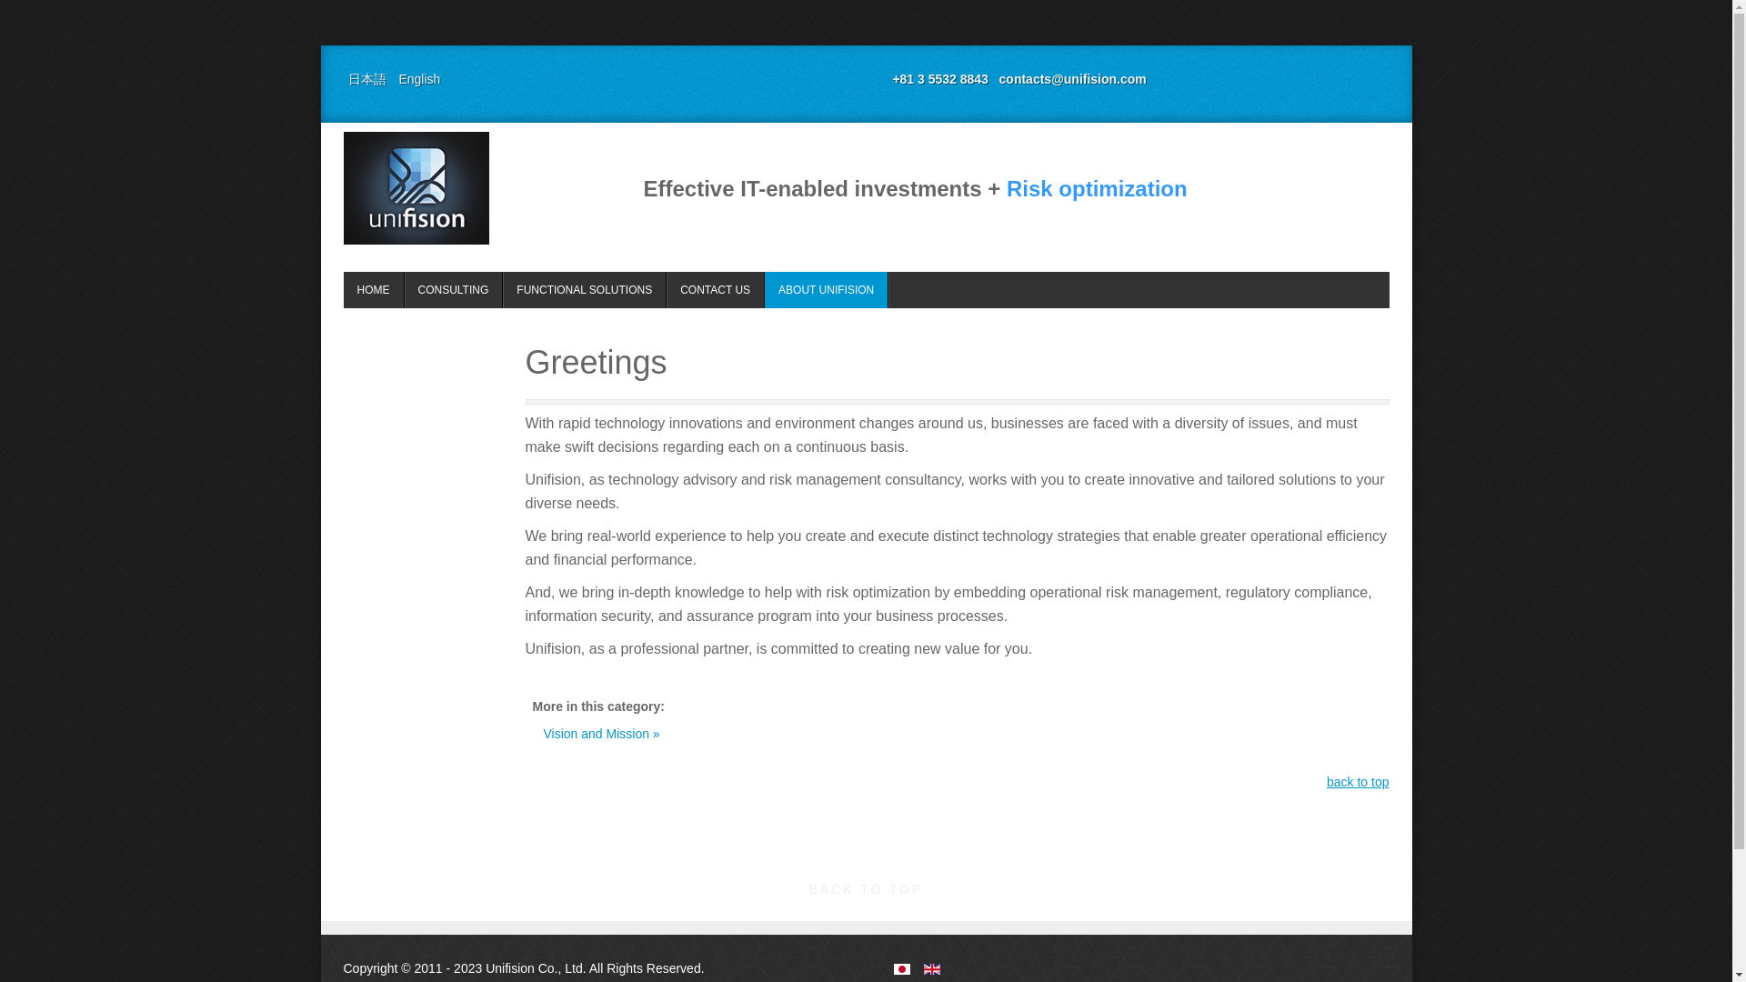 This screenshot has width=1746, height=982. I want to click on CONSULTING, so click(584, 290).